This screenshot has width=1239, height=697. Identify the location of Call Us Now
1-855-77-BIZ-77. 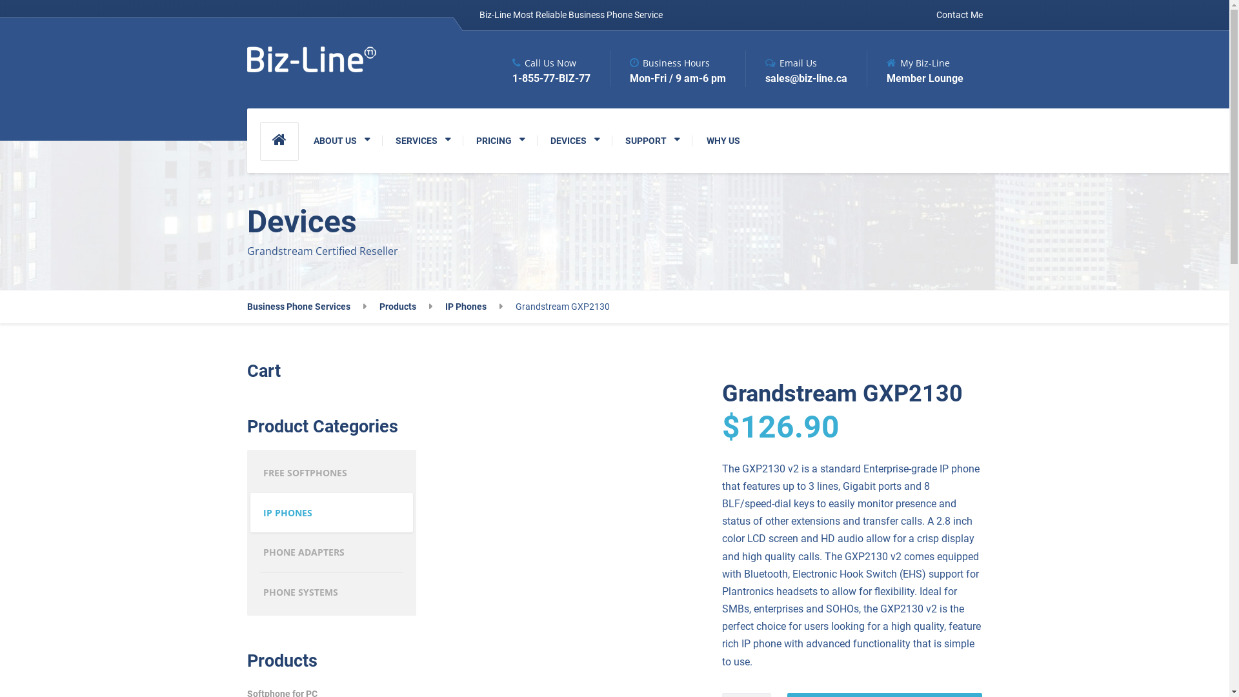
(551, 68).